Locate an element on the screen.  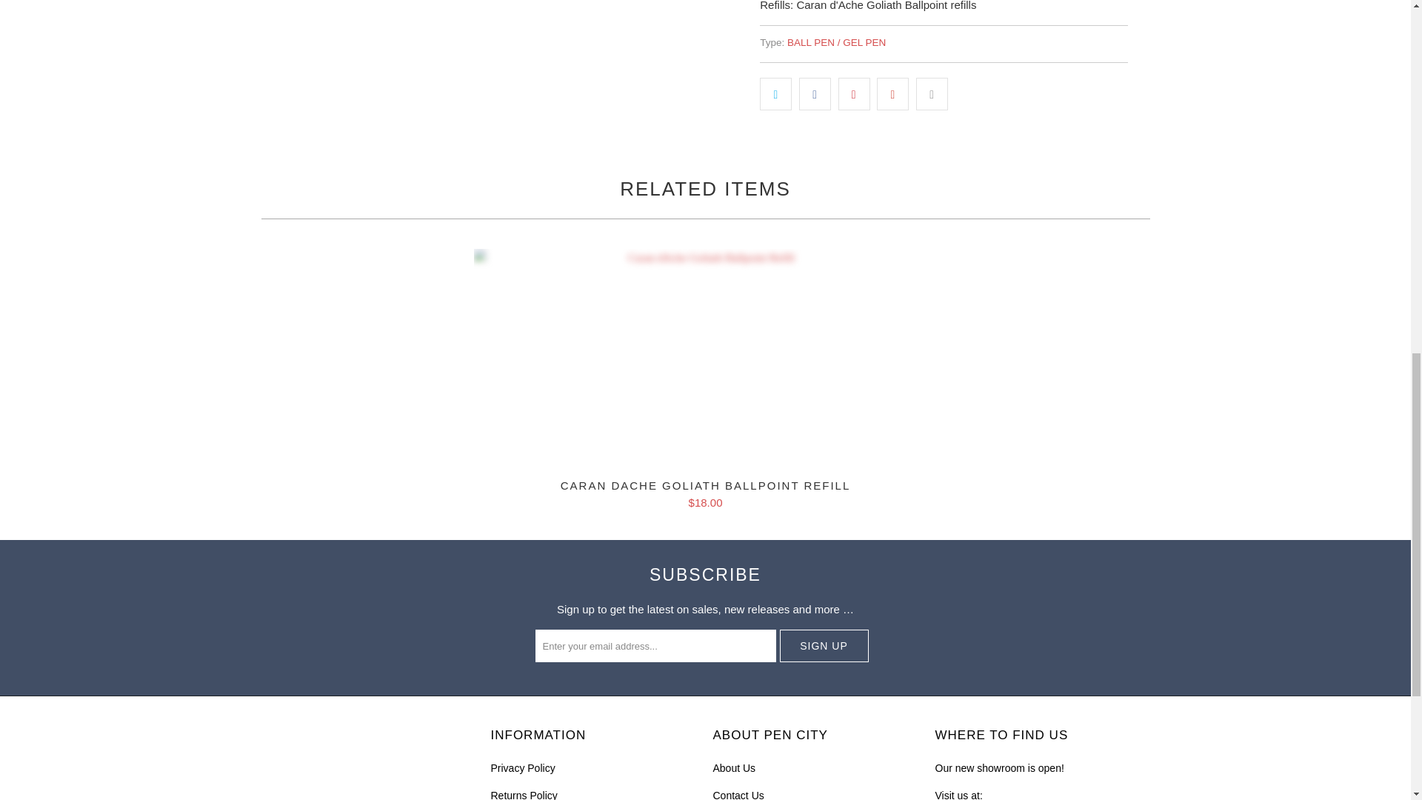
Email this to a friend is located at coordinates (932, 93).